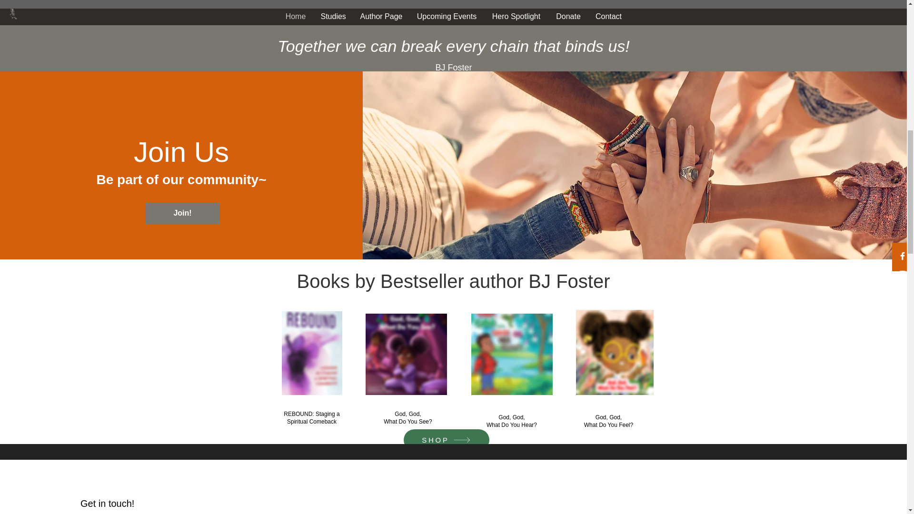  I want to click on SHOP, so click(447, 440).